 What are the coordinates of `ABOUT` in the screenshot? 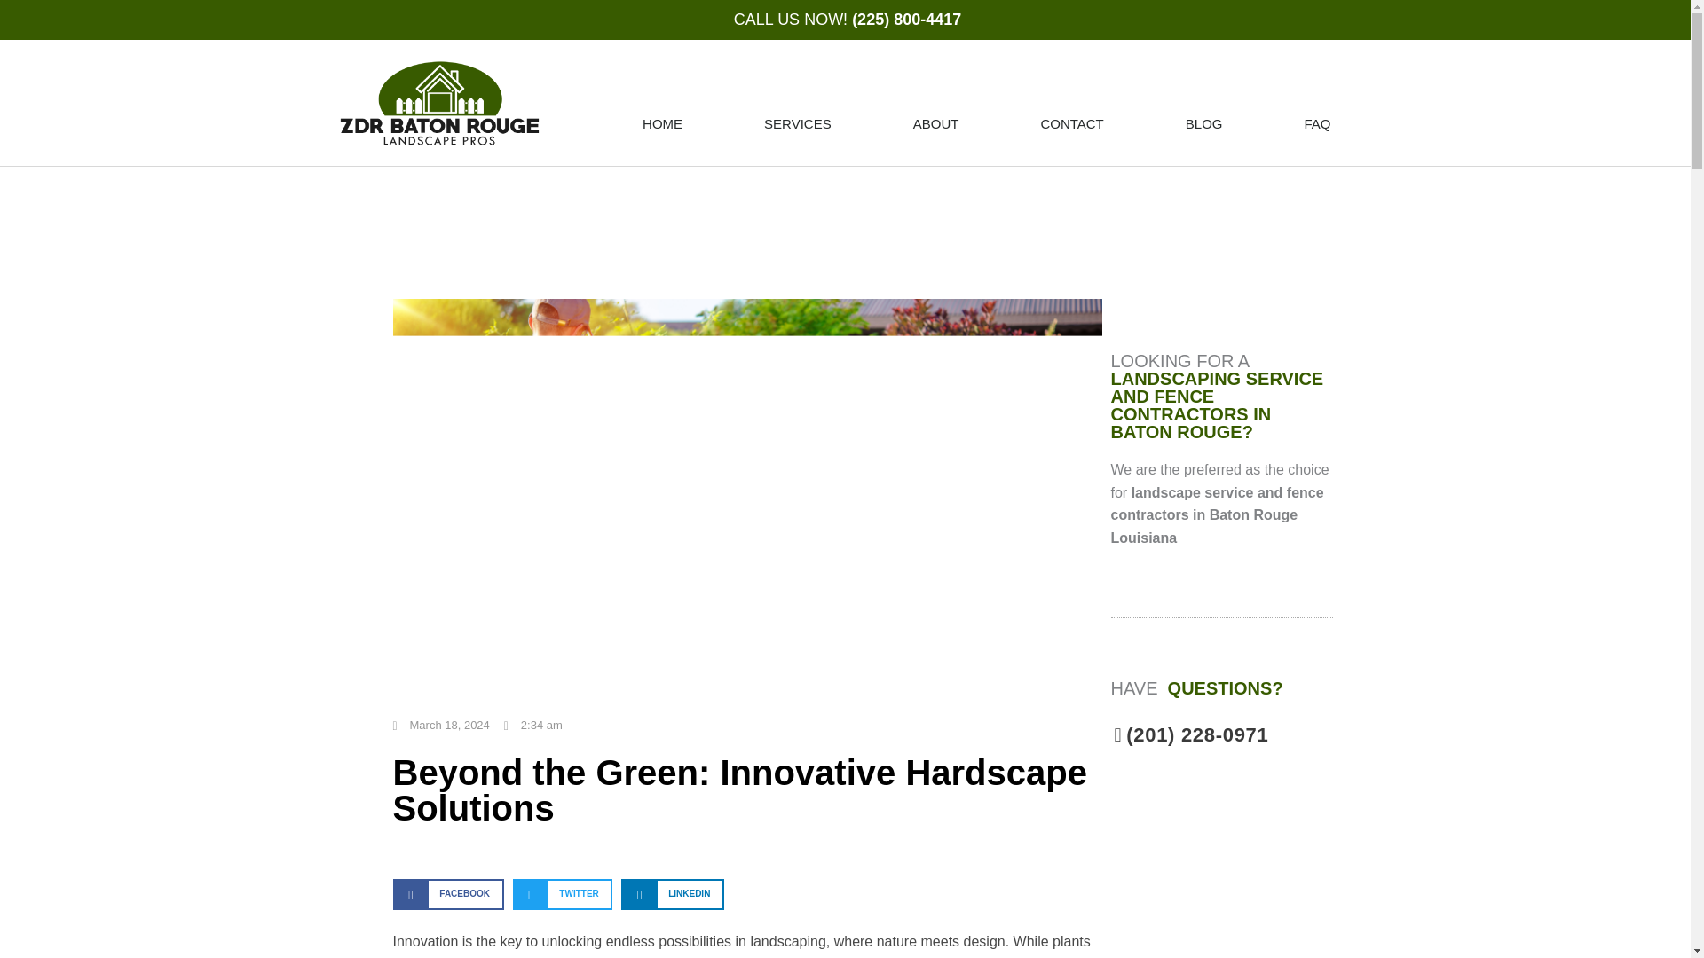 It's located at (936, 124).